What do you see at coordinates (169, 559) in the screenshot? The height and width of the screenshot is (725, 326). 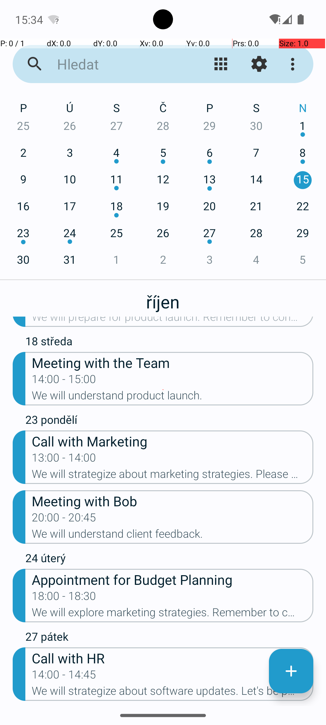 I see `24 úterý` at bounding box center [169, 559].